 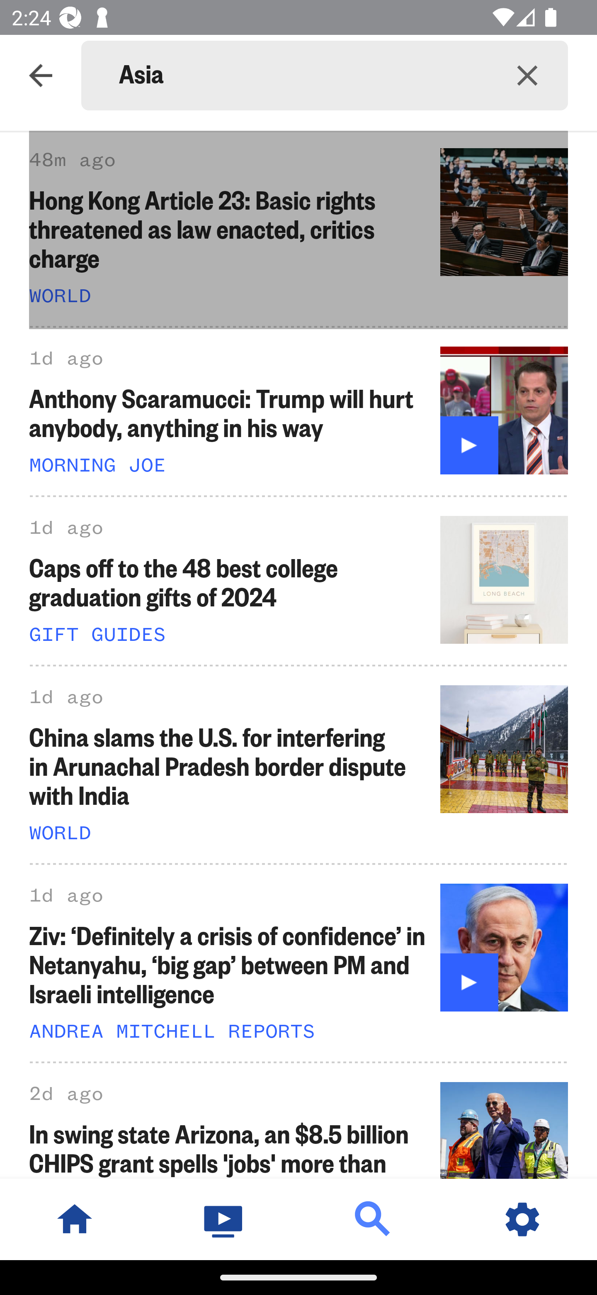 What do you see at coordinates (527, 75) in the screenshot?
I see `Clear query` at bounding box center [527, 75].